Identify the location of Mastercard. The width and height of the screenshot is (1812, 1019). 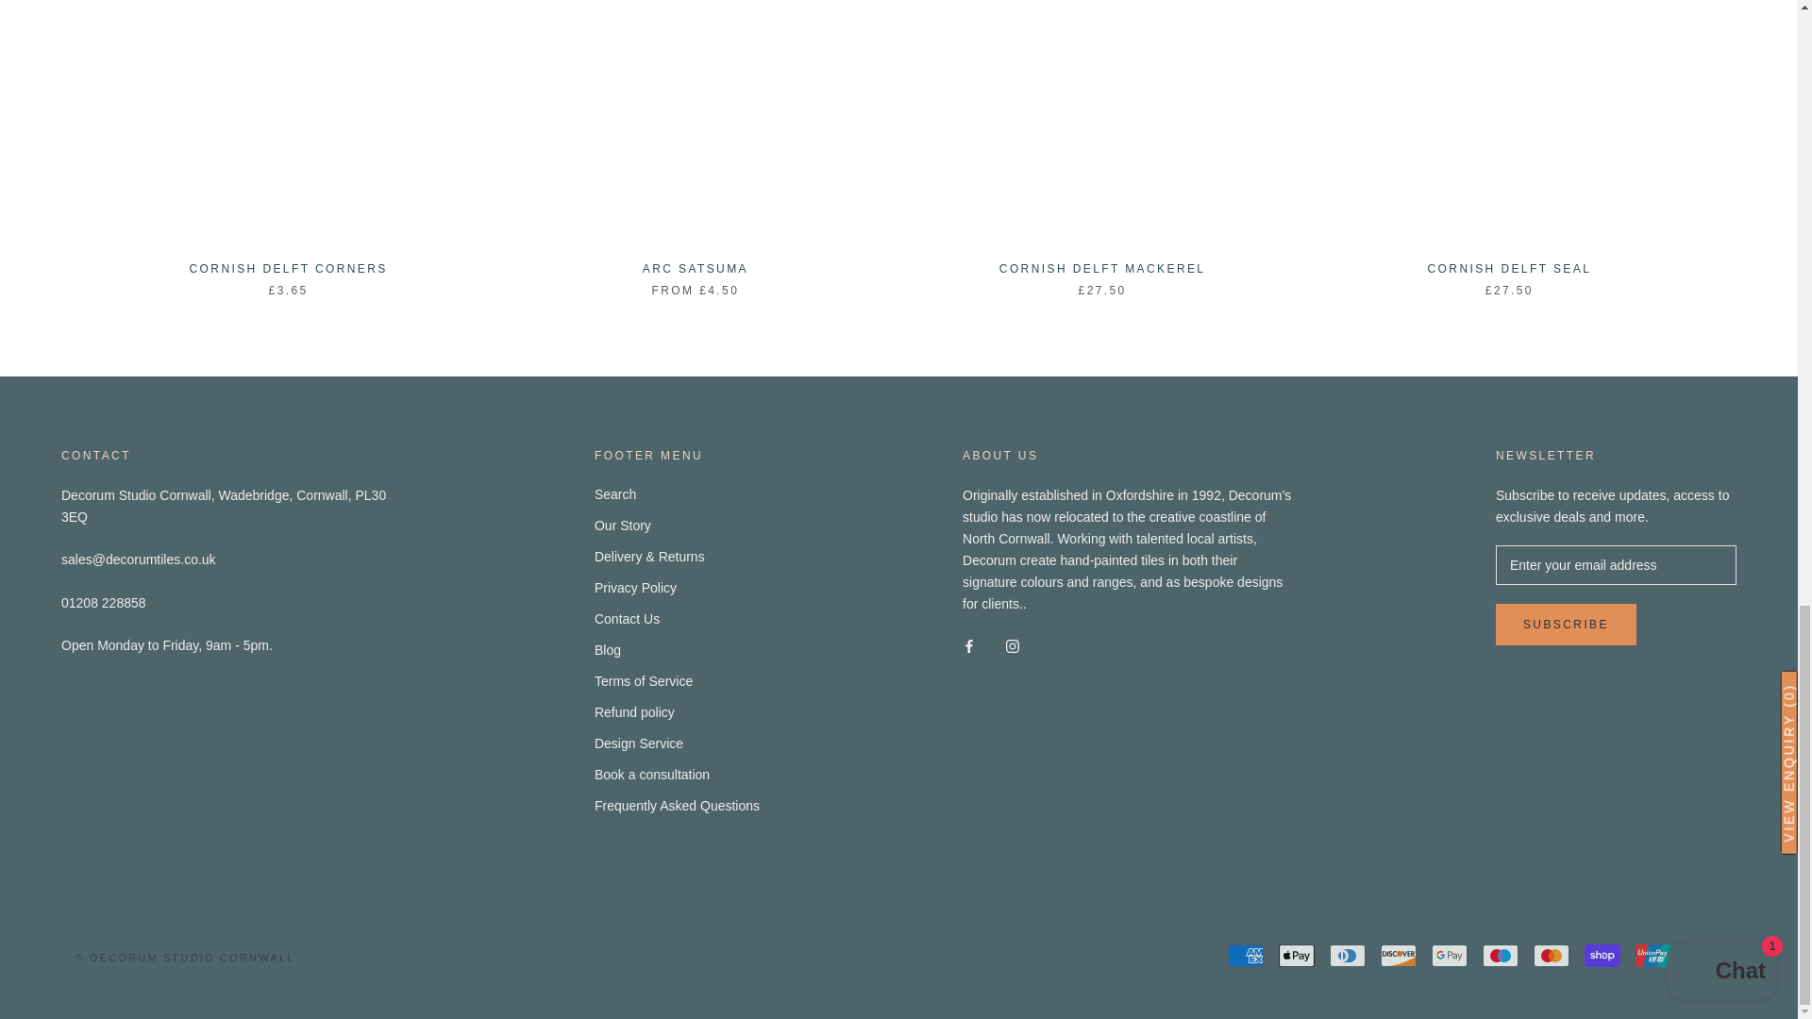
(1551, 955).